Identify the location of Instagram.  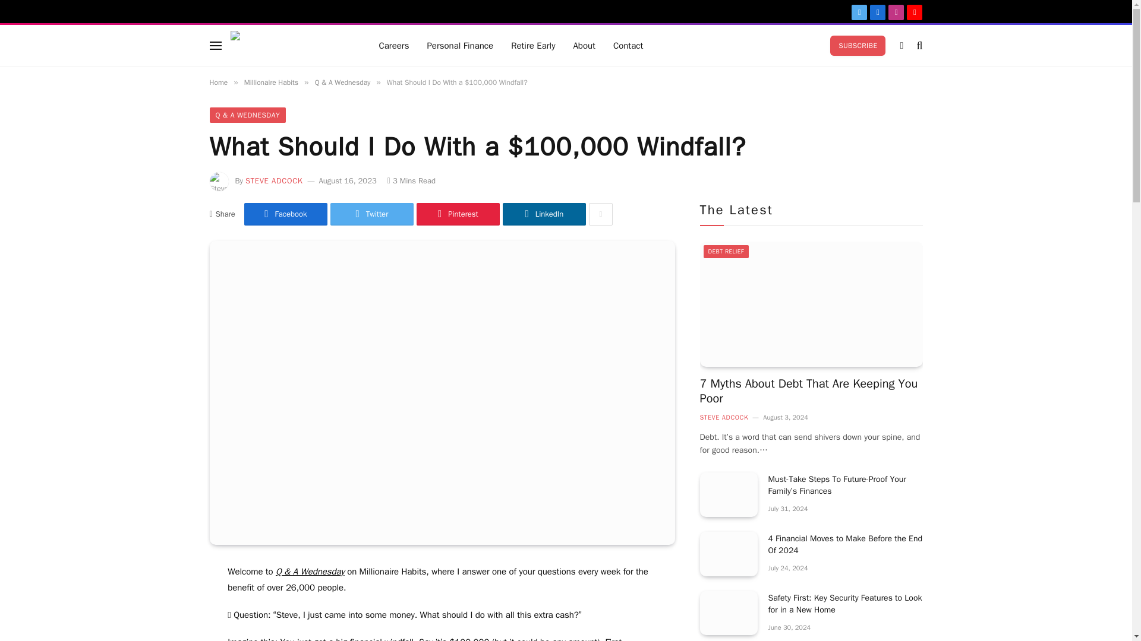
(896, 12).